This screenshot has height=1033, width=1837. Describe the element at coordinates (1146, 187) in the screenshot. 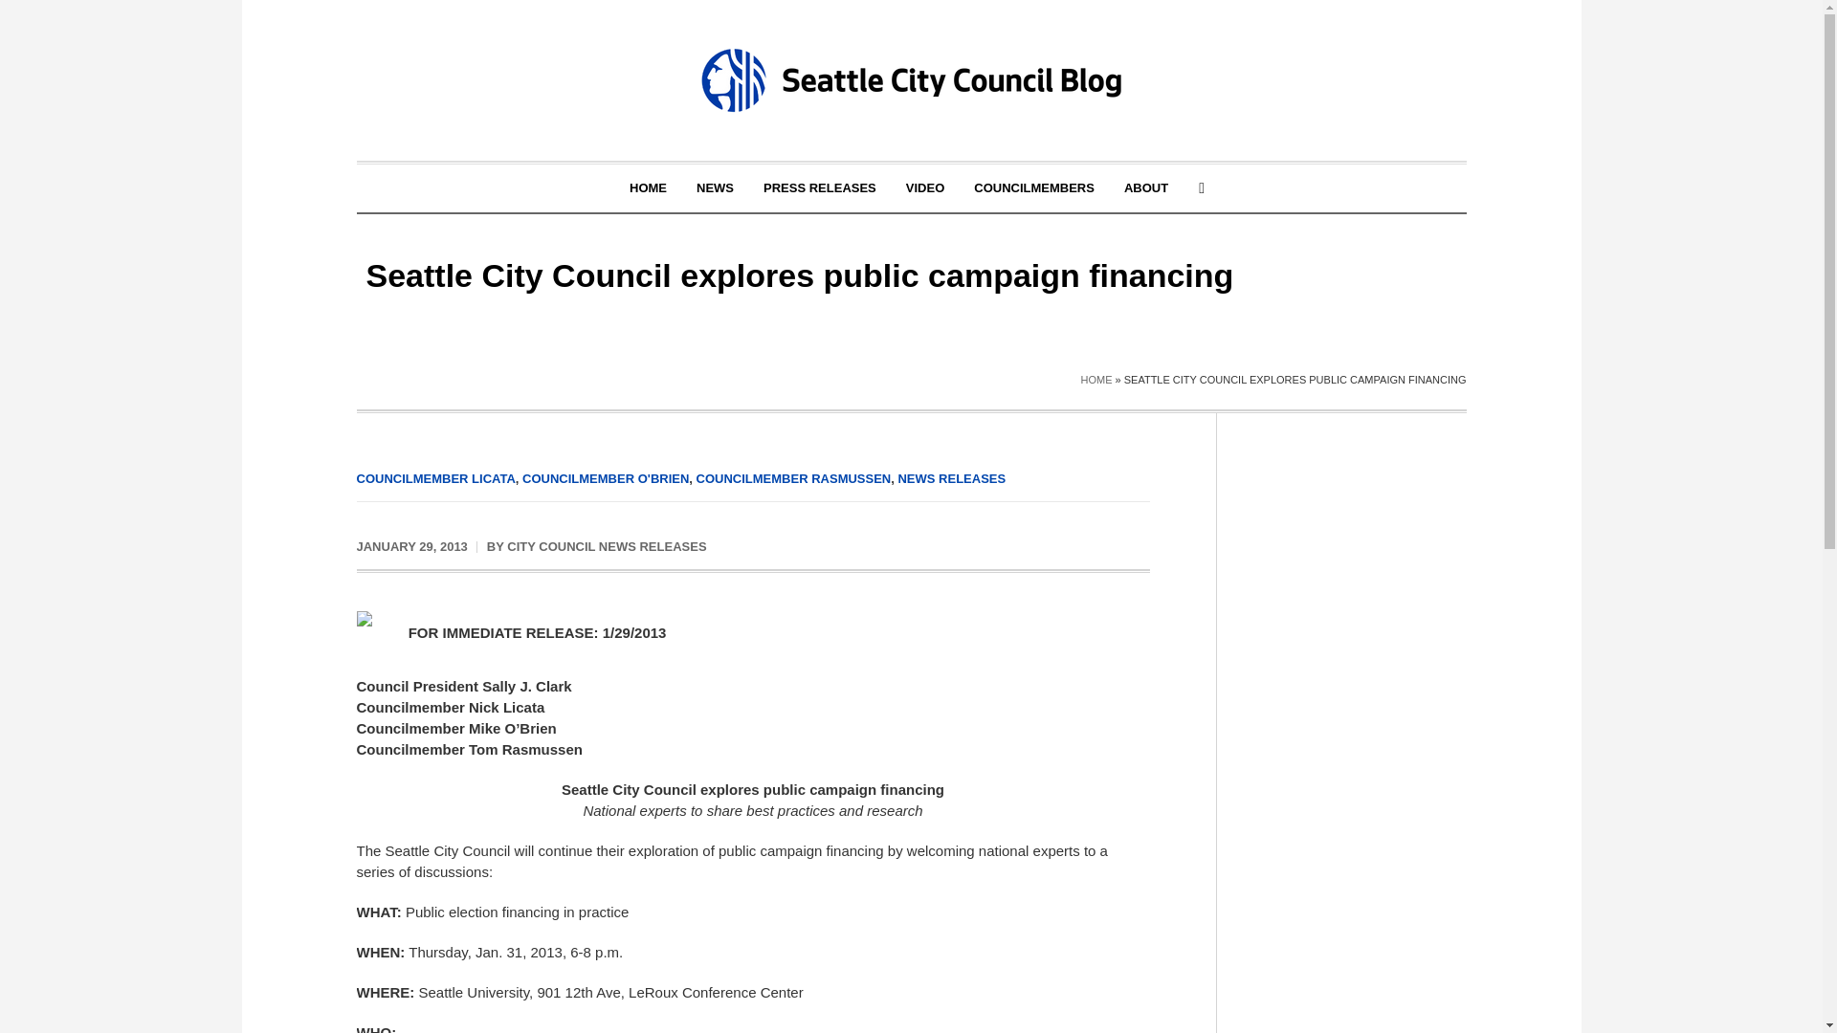

I see `ABOUT` at that location.